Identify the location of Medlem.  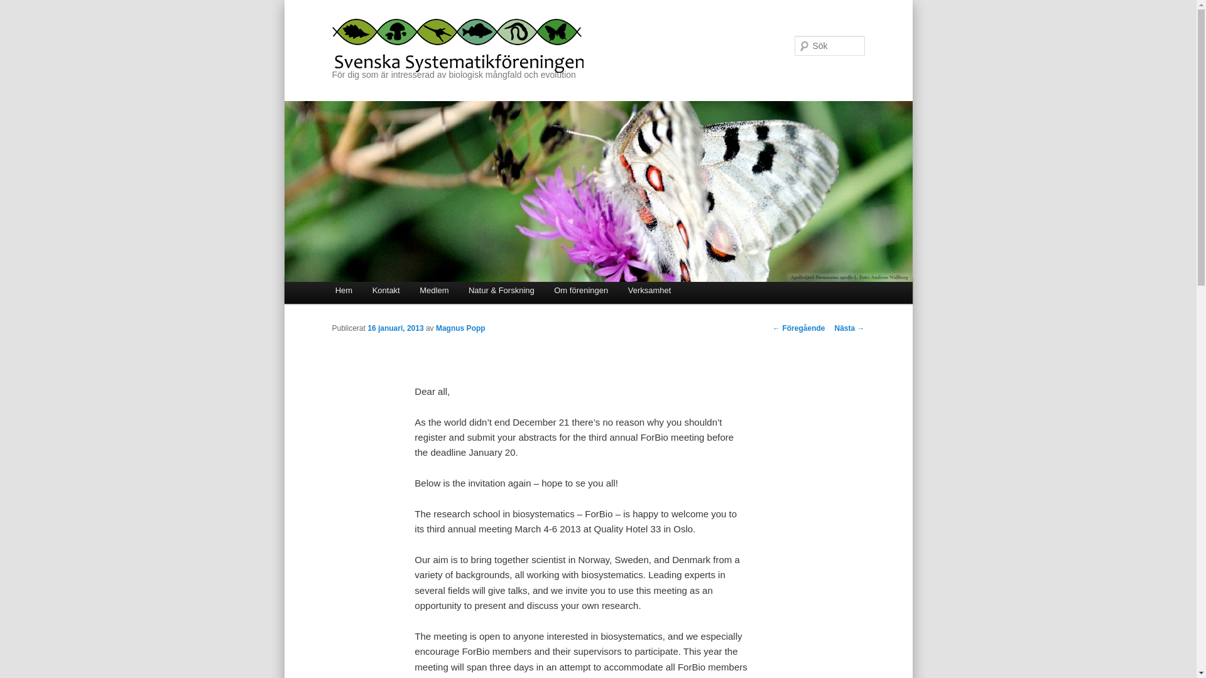
(433, 290).